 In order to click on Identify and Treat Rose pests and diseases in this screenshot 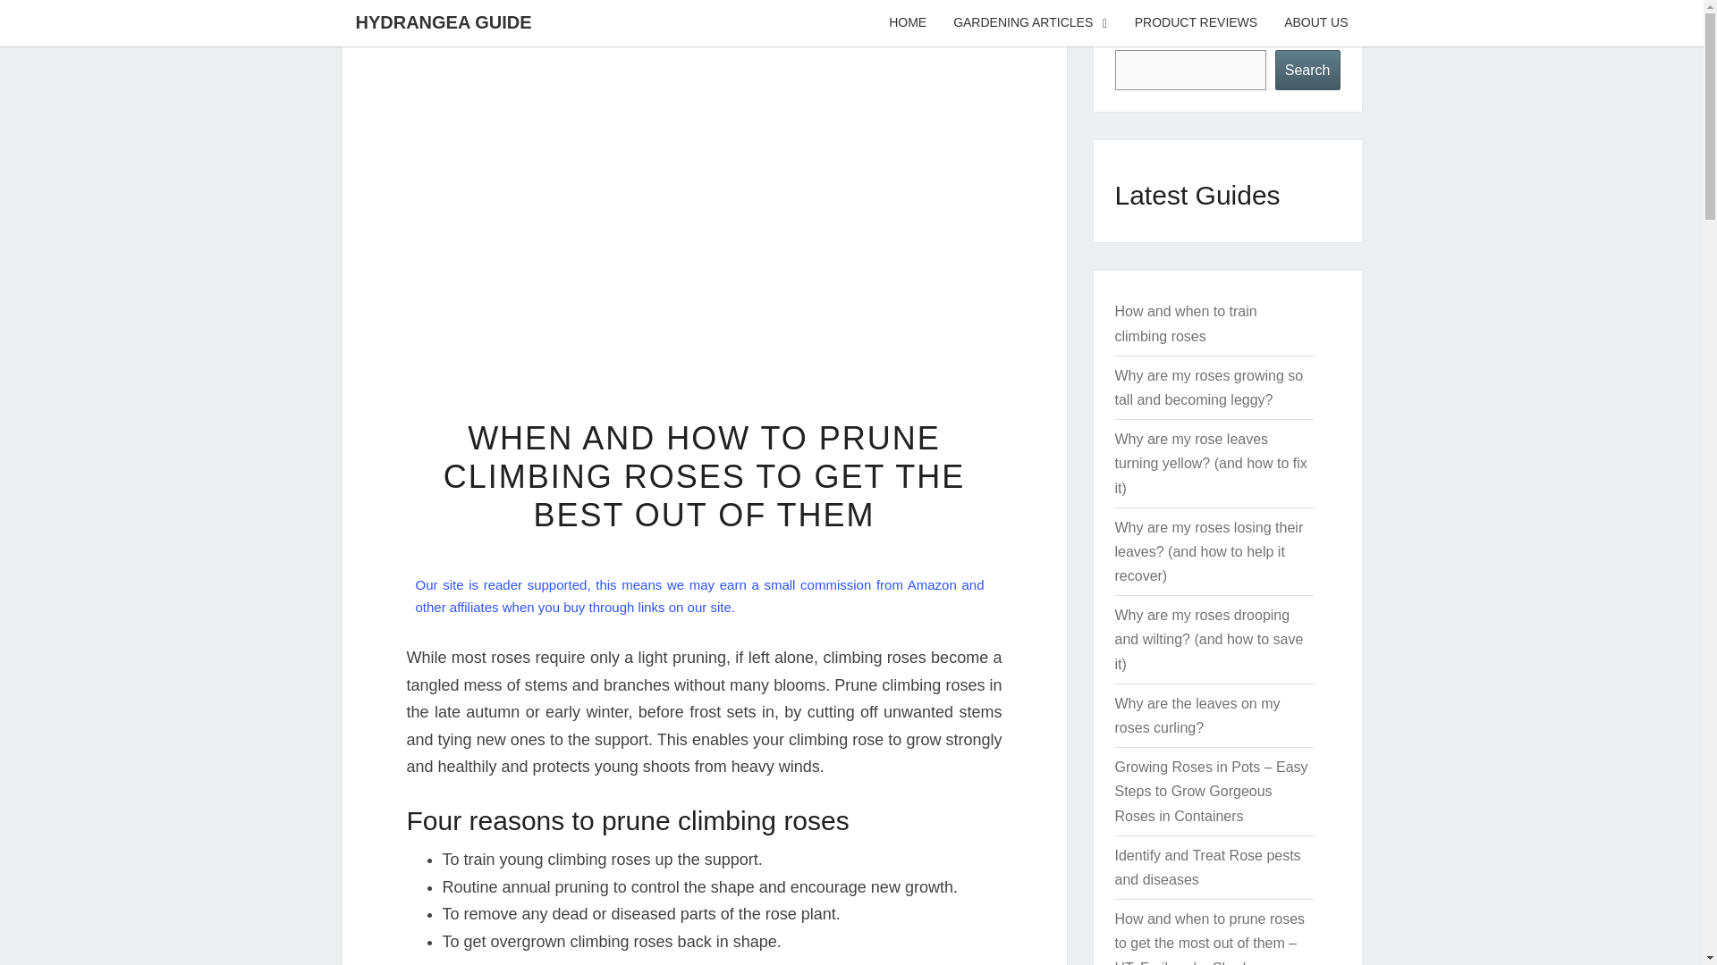, I will do `click(1207, 867)`.